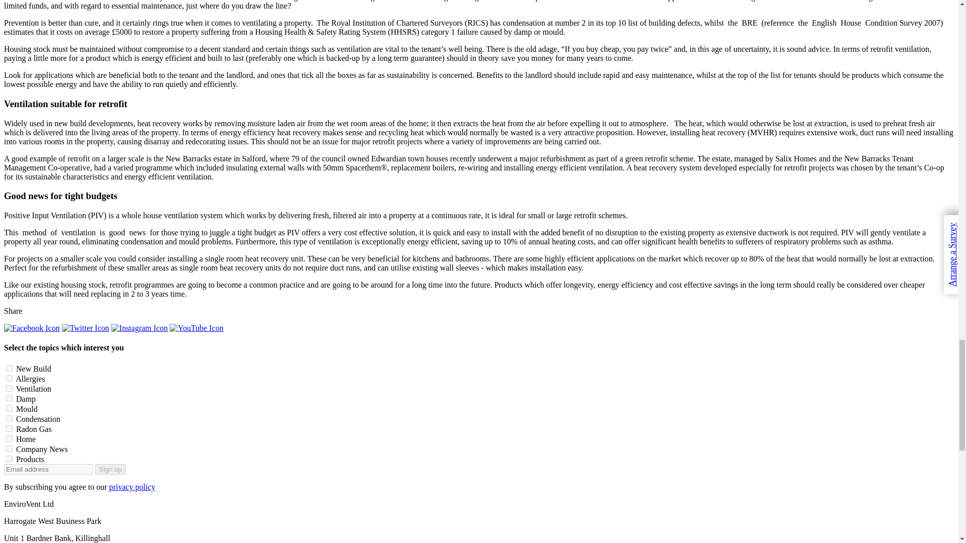  Describe the element at coordinates (9, 378) in the screenshot. I see `Allergies` at that location.